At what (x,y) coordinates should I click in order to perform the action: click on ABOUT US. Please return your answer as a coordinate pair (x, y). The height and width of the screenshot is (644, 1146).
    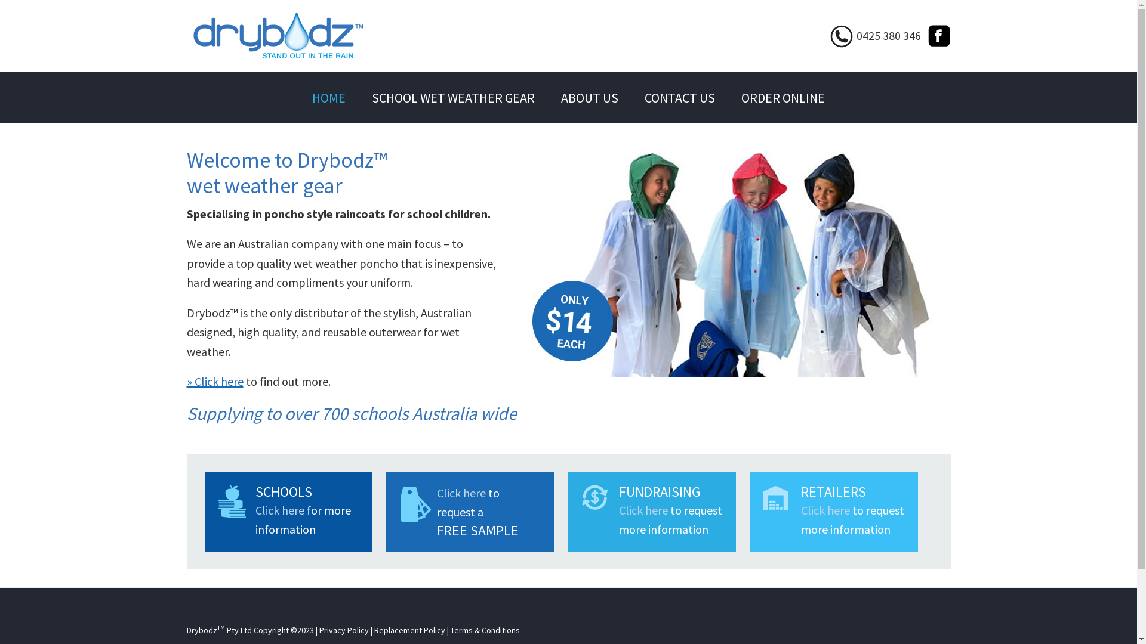
    Looking at the image, I should click on (590, 97).